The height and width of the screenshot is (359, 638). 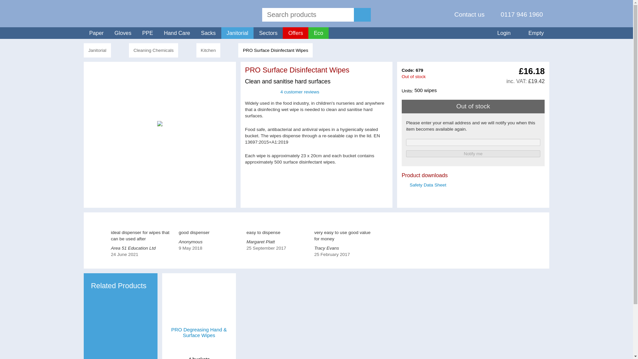 I want to click on PPE, so click(x=148, y=33).